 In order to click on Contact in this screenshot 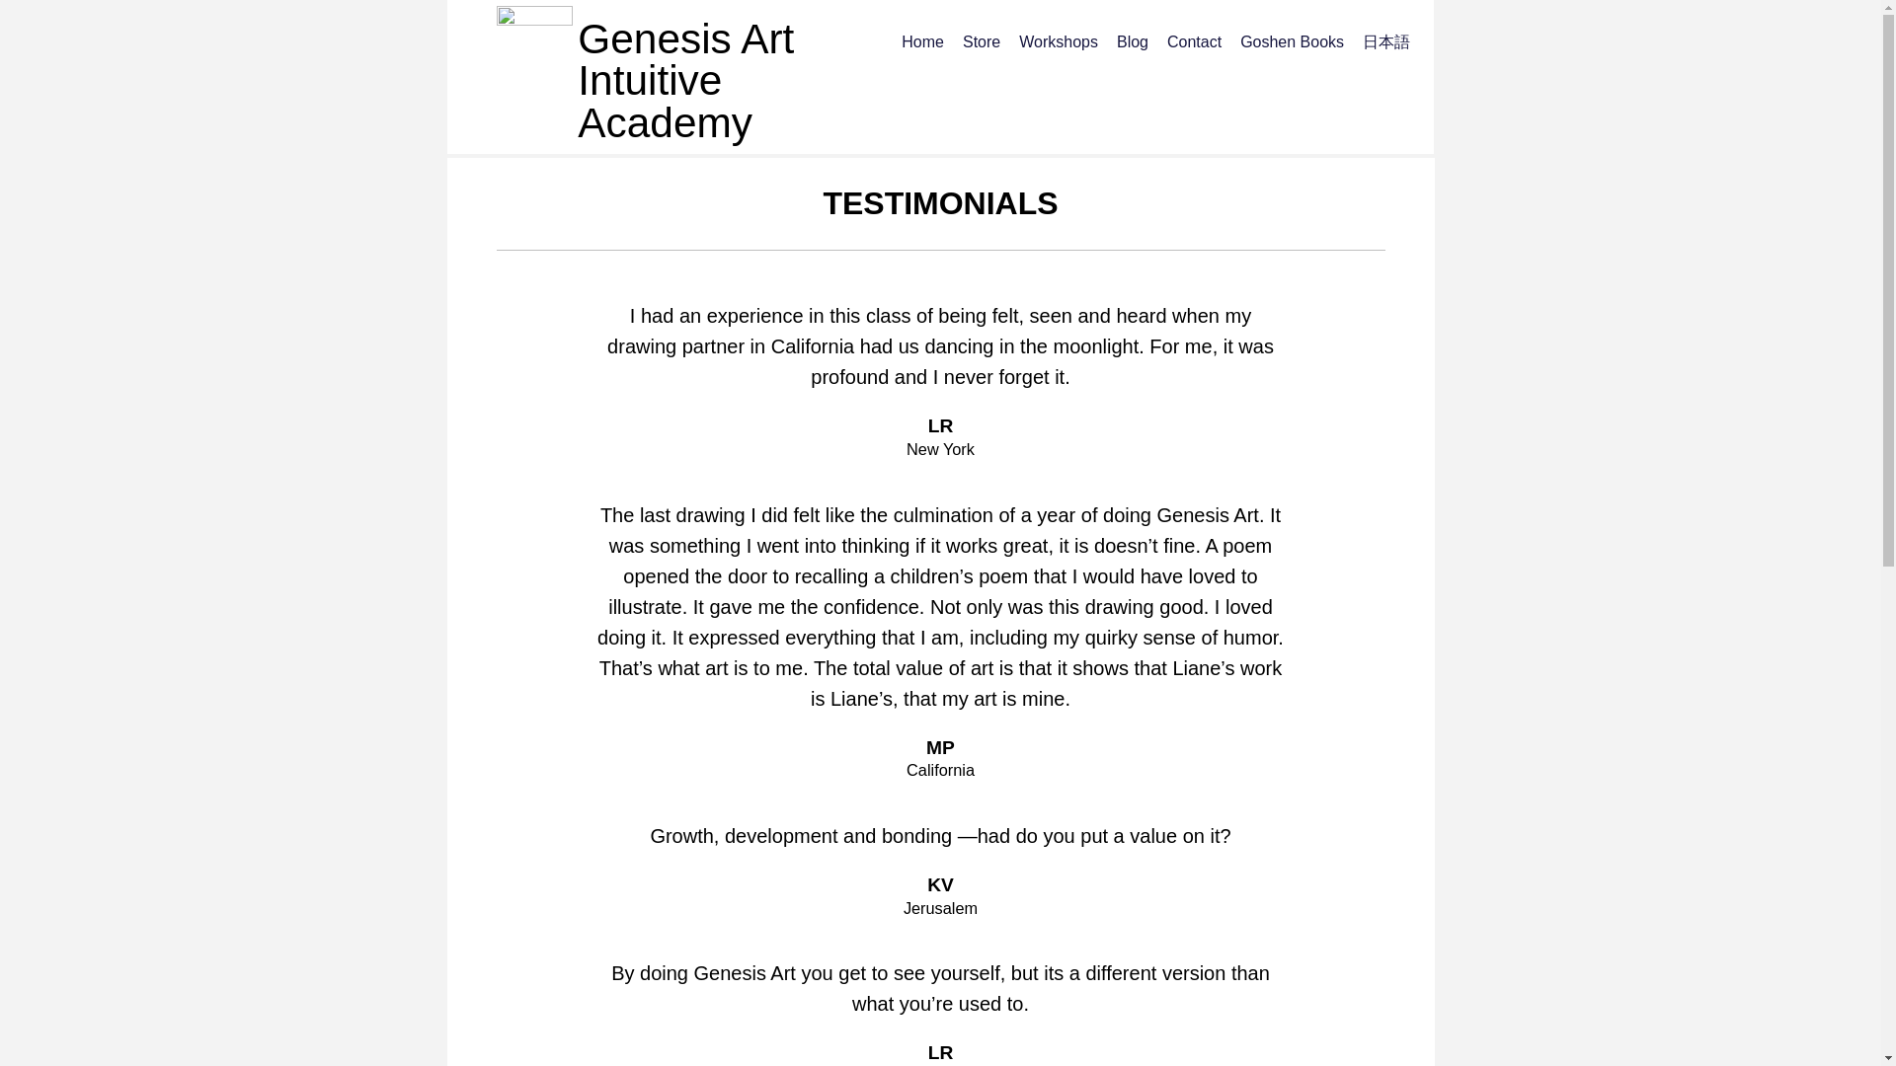, I will do `click(1194, 41)`.